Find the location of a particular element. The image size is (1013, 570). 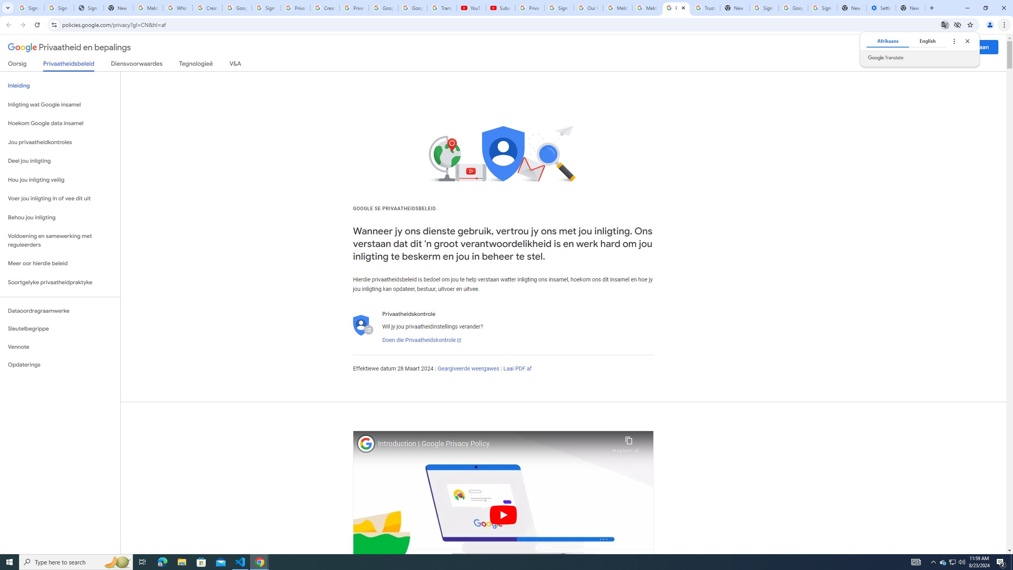

Introduction | Google Privacy Policy is located at coordinates (493, 444).